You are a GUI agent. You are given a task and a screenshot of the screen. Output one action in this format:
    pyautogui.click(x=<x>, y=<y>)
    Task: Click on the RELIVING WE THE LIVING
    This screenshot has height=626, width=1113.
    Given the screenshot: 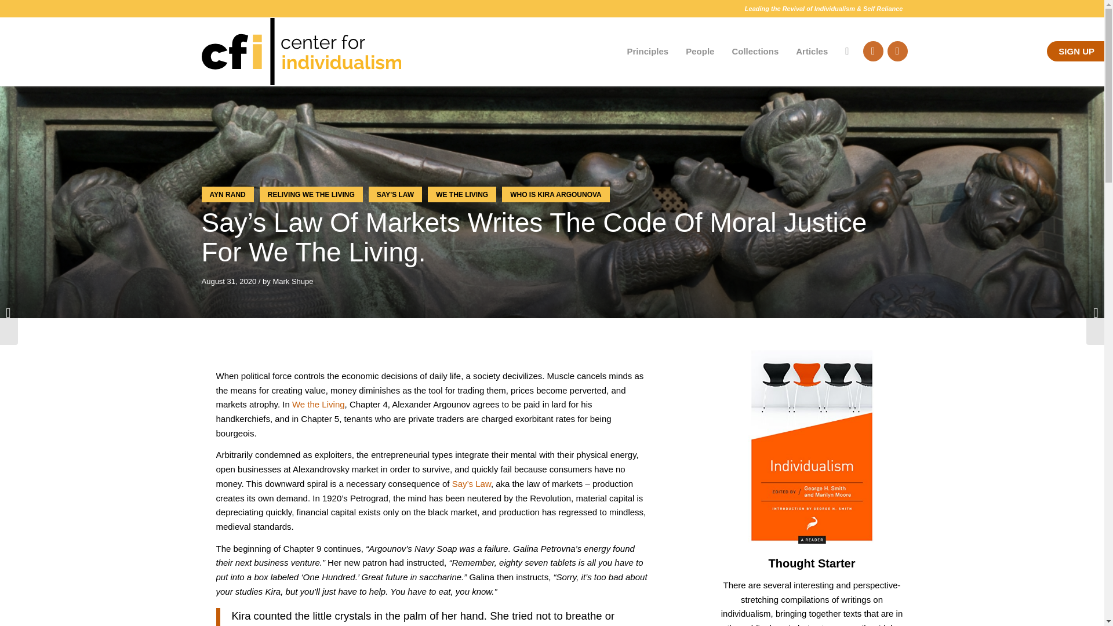 What is the action you would take?
    pyautogui.click(x=311, y=194)
    